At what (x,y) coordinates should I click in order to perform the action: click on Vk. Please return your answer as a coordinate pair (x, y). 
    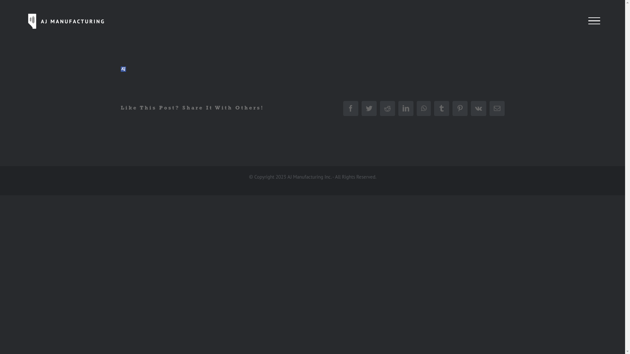
    Looking at the image, I should click on (478, 108).